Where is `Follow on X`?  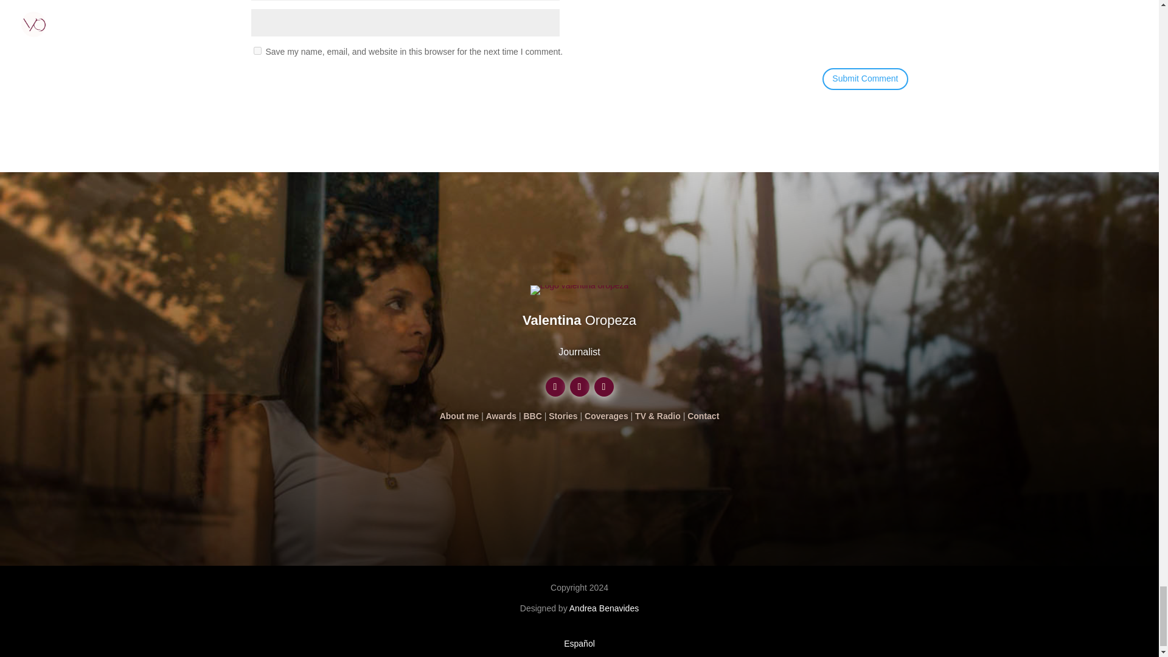 Follow on X is located at coordinates (555, 387).